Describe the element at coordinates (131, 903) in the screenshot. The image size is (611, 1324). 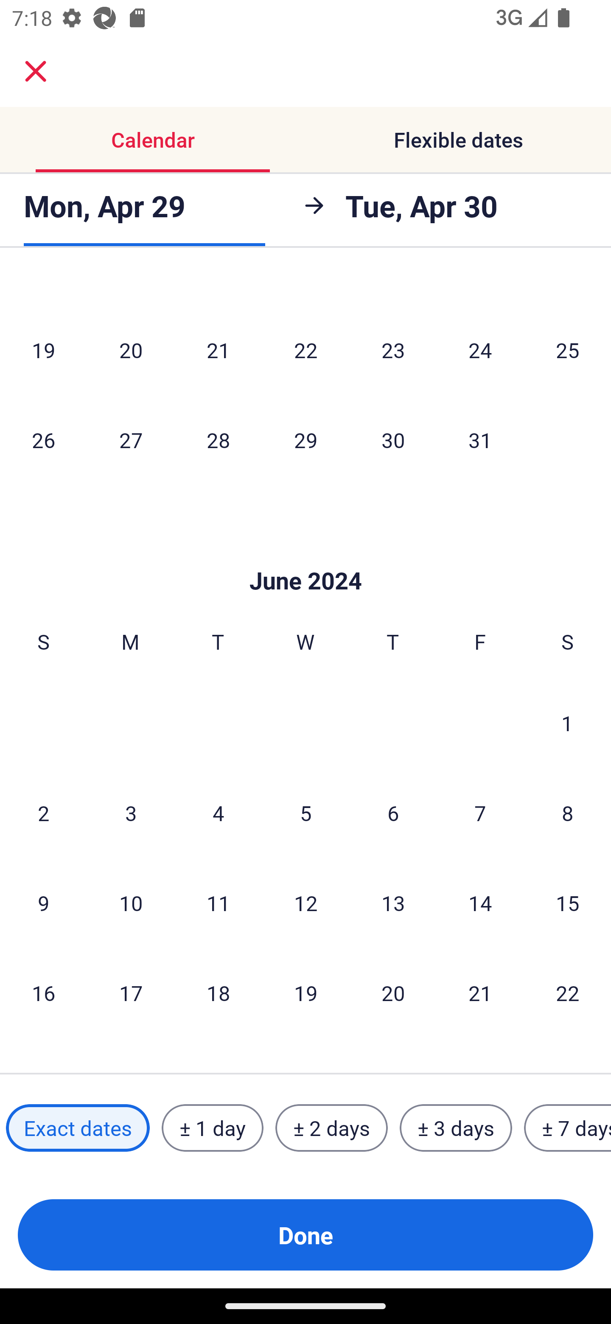
I see `10 Monday, June 10, 2024` at that location.